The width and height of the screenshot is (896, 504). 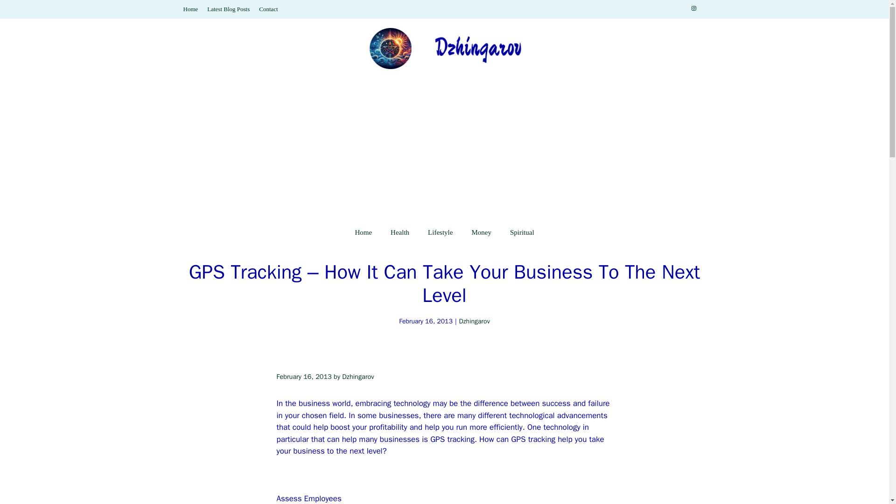 What do you see at coordinates (522, 232) in the screenshot?
I see `Spiritual` at bounding box center [522, 232].